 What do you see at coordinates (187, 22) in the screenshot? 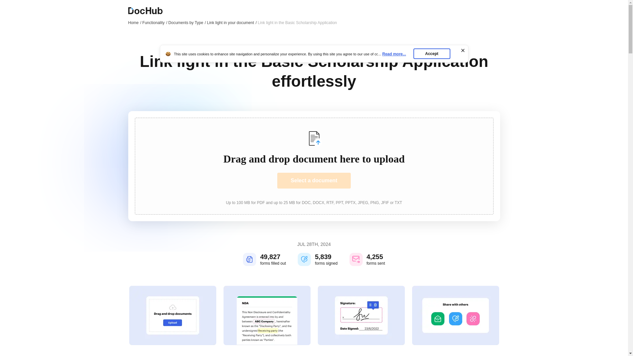
I see `Documents by Type` at bounding box center [187, 22].